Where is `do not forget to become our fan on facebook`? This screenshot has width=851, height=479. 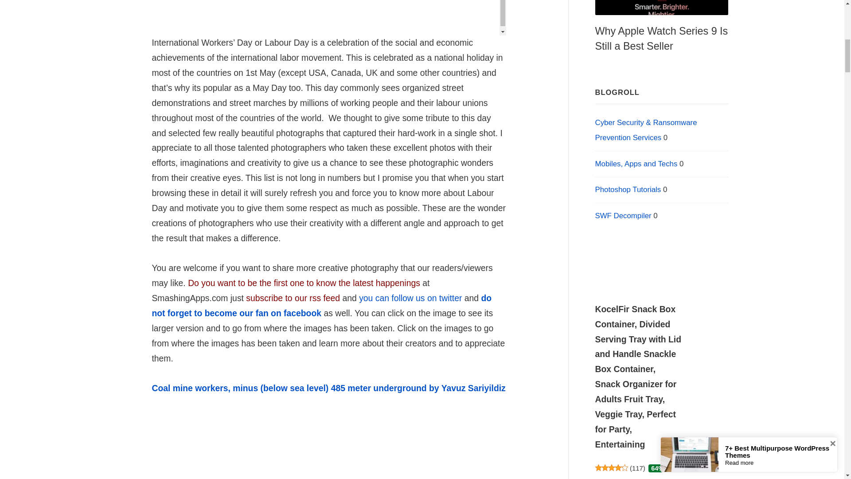
do not forget to become our fan on facebook is located at coordinates (321, 305).